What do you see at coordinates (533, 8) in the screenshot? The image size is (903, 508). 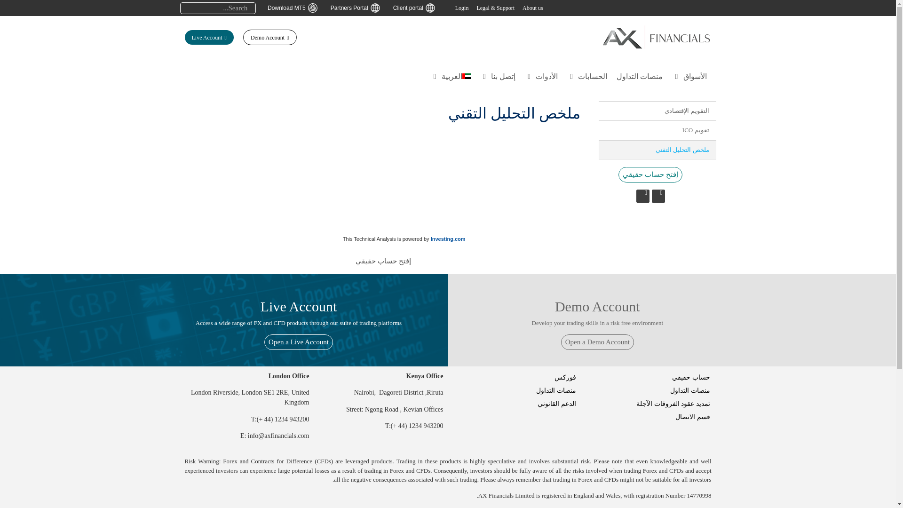 I see `About us` at bounding box center [533, 8].